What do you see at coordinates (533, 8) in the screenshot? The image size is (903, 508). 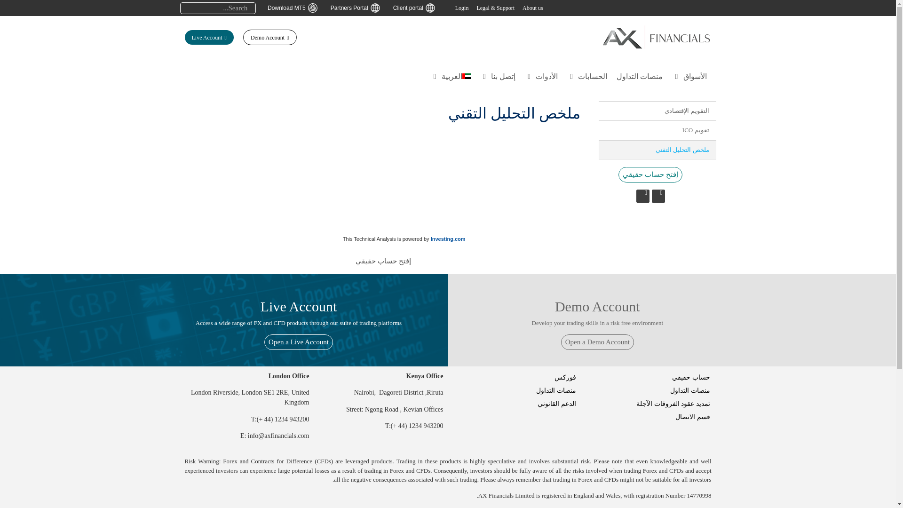 I see `About us` at bounding box center [533, 8].